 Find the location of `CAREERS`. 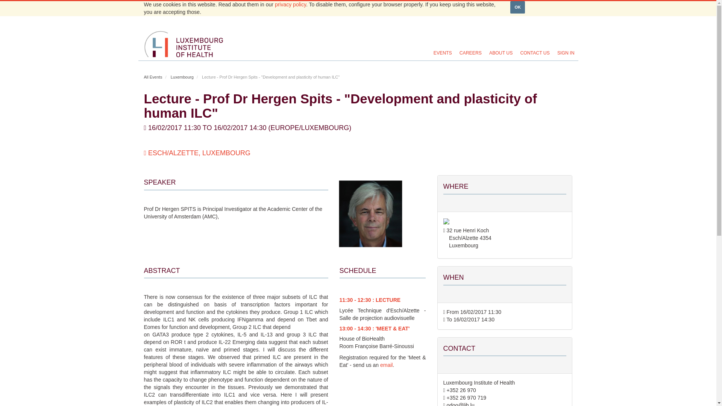

CAREERS is located at coordinates (470, 53).